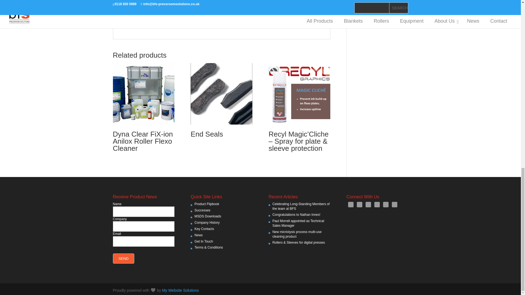 The image size is (525, 295). Describe the element at coordinates (206, 204) in the screenshot. I see `Product Flipbook` at that location.